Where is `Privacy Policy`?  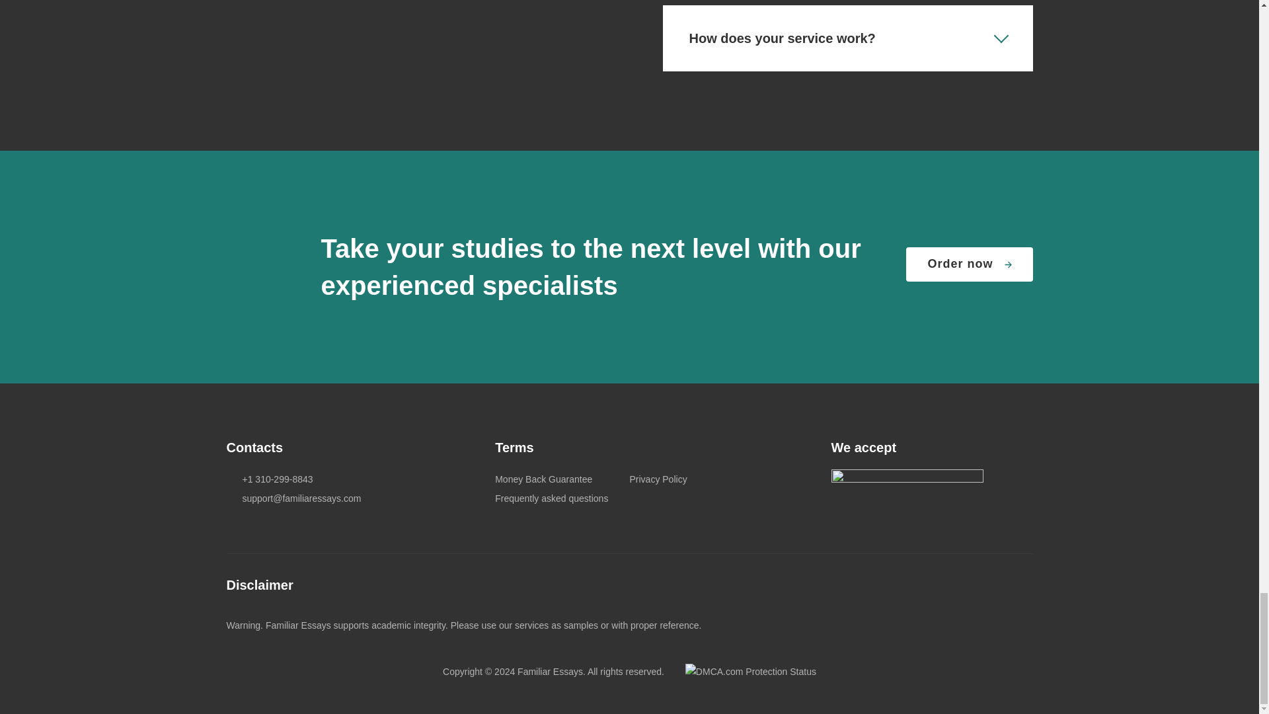 Privacy Policy is located at coordinates (658, 479).